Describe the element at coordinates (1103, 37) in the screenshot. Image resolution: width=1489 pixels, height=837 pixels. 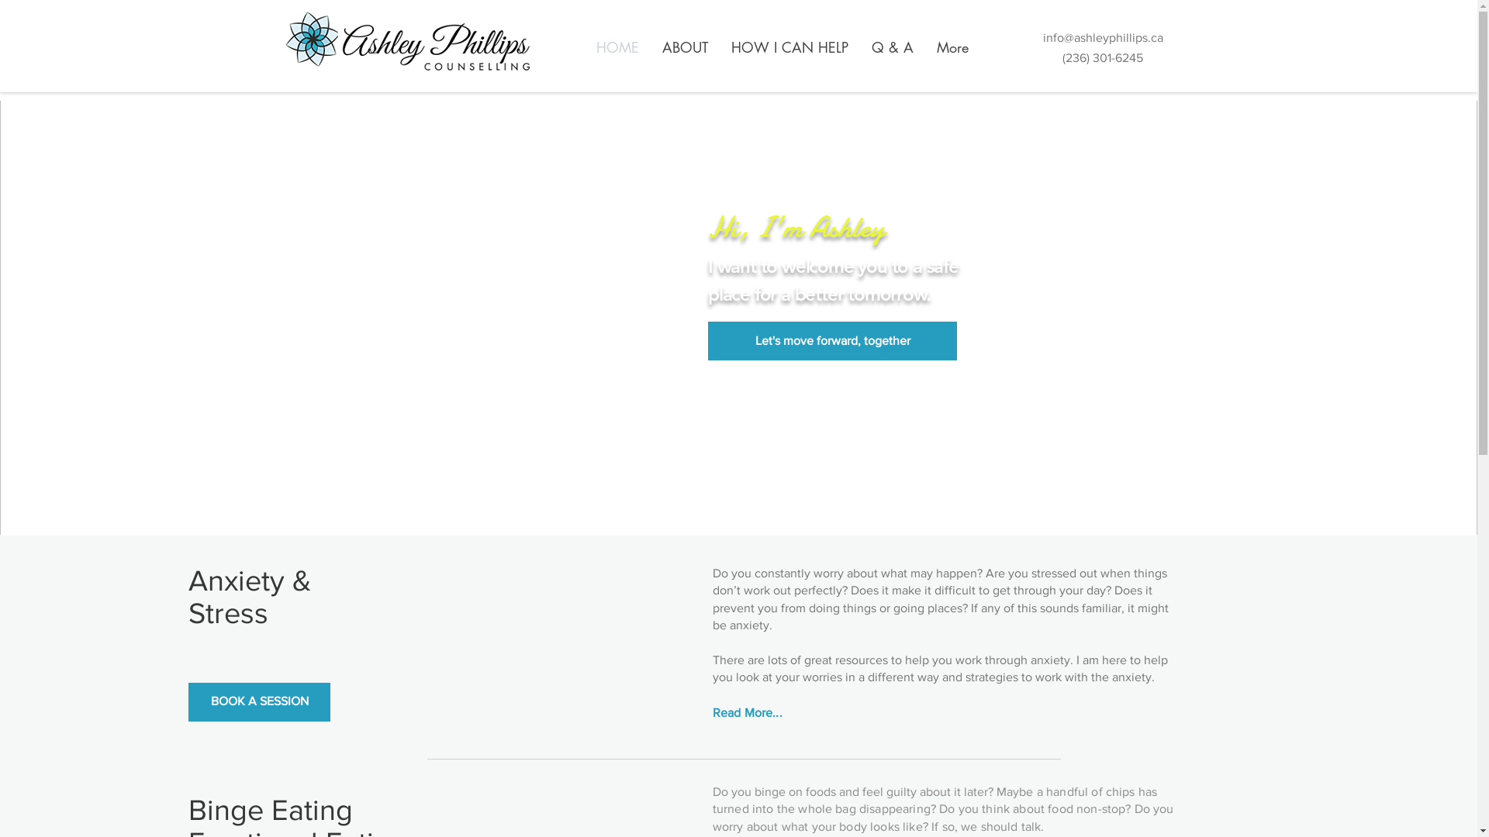
I see `info@ashleyphillips.ca` at that location.